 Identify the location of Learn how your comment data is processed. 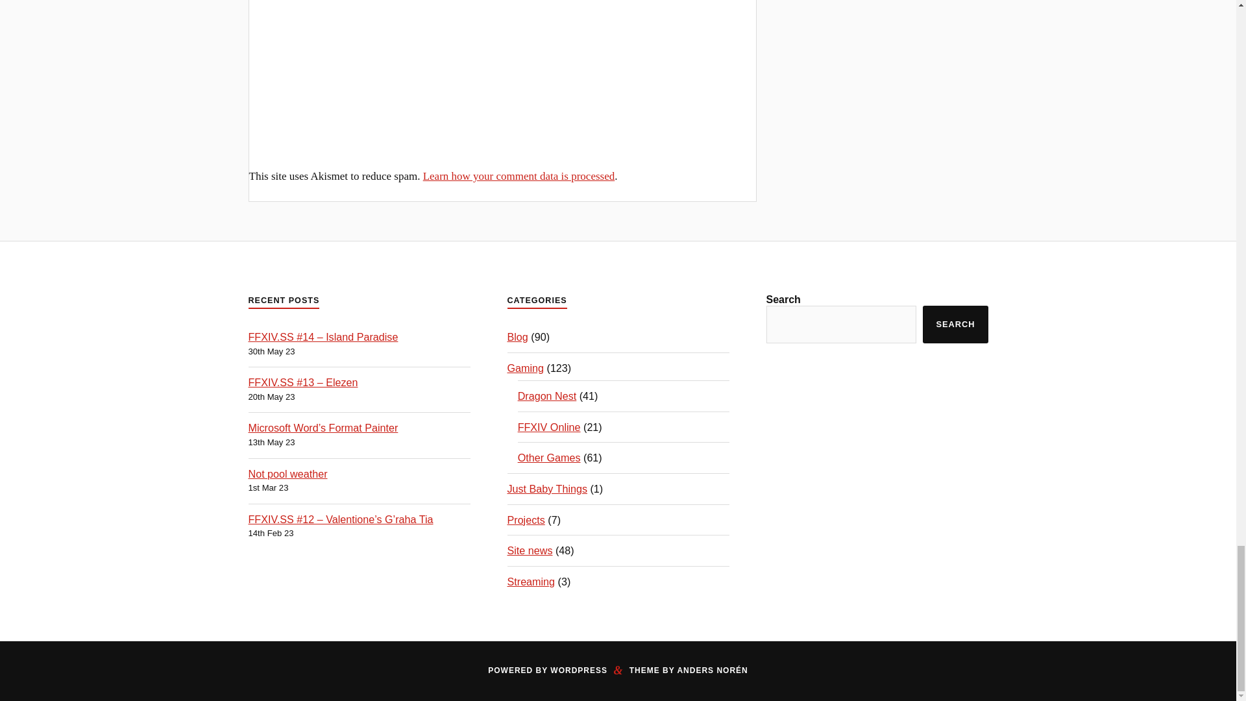
(519, 176).